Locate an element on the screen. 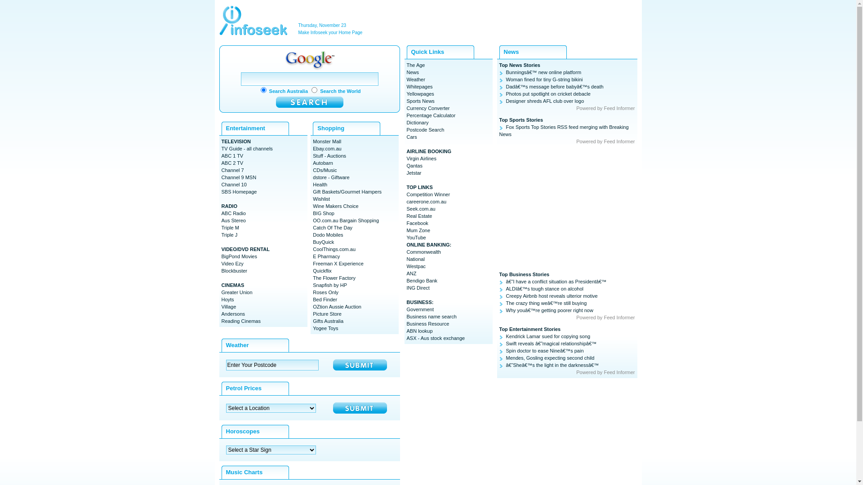 Image resolution: width=863 pixels, height=485 pixels. E Pharmacy is located at coordinates (326, 256).